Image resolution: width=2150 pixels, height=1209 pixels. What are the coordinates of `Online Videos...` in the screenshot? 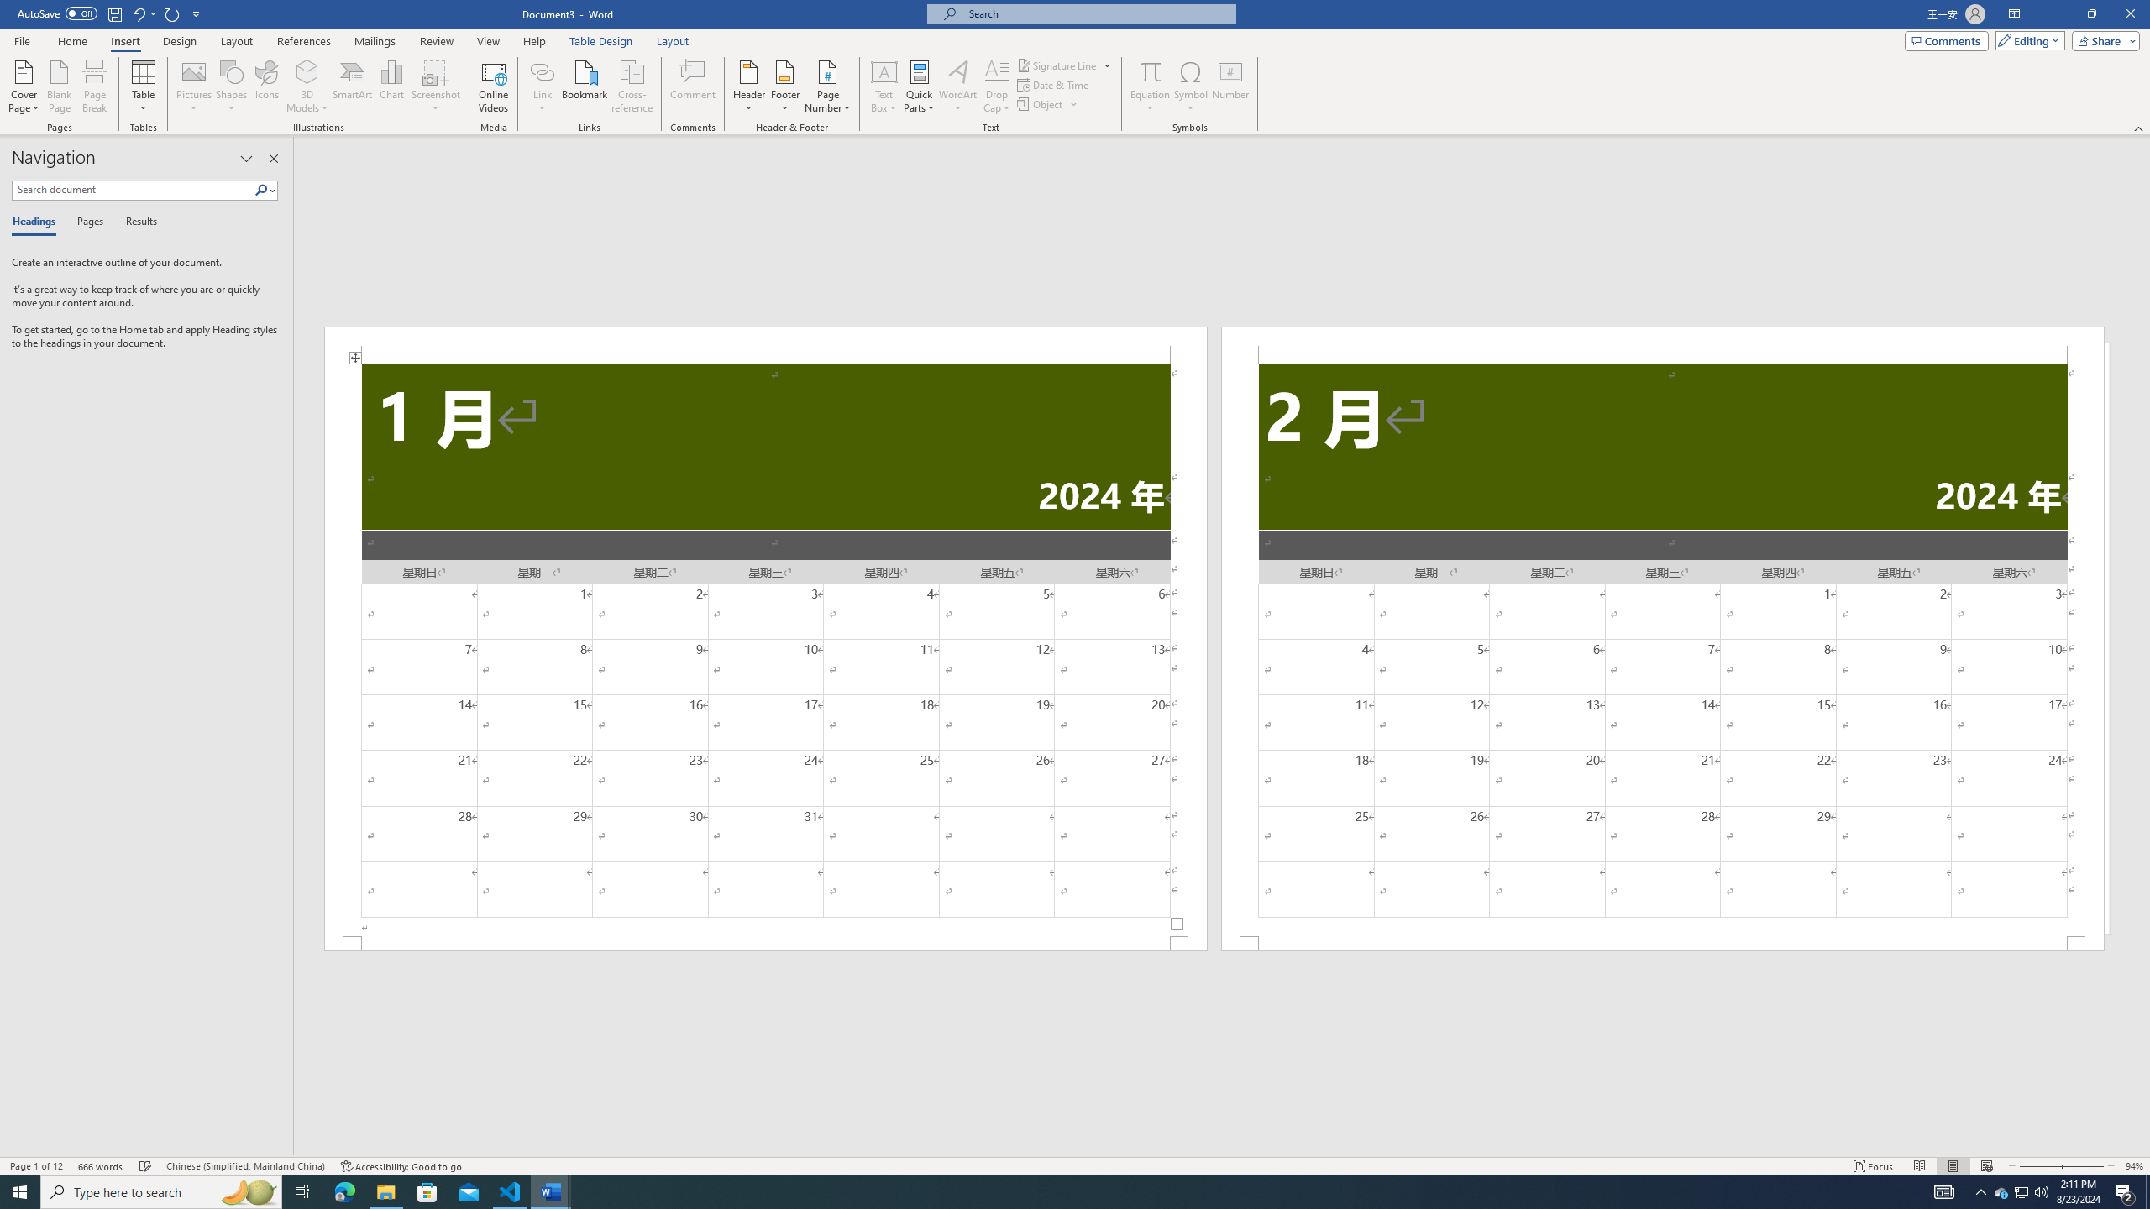 It's located at (493, 86).